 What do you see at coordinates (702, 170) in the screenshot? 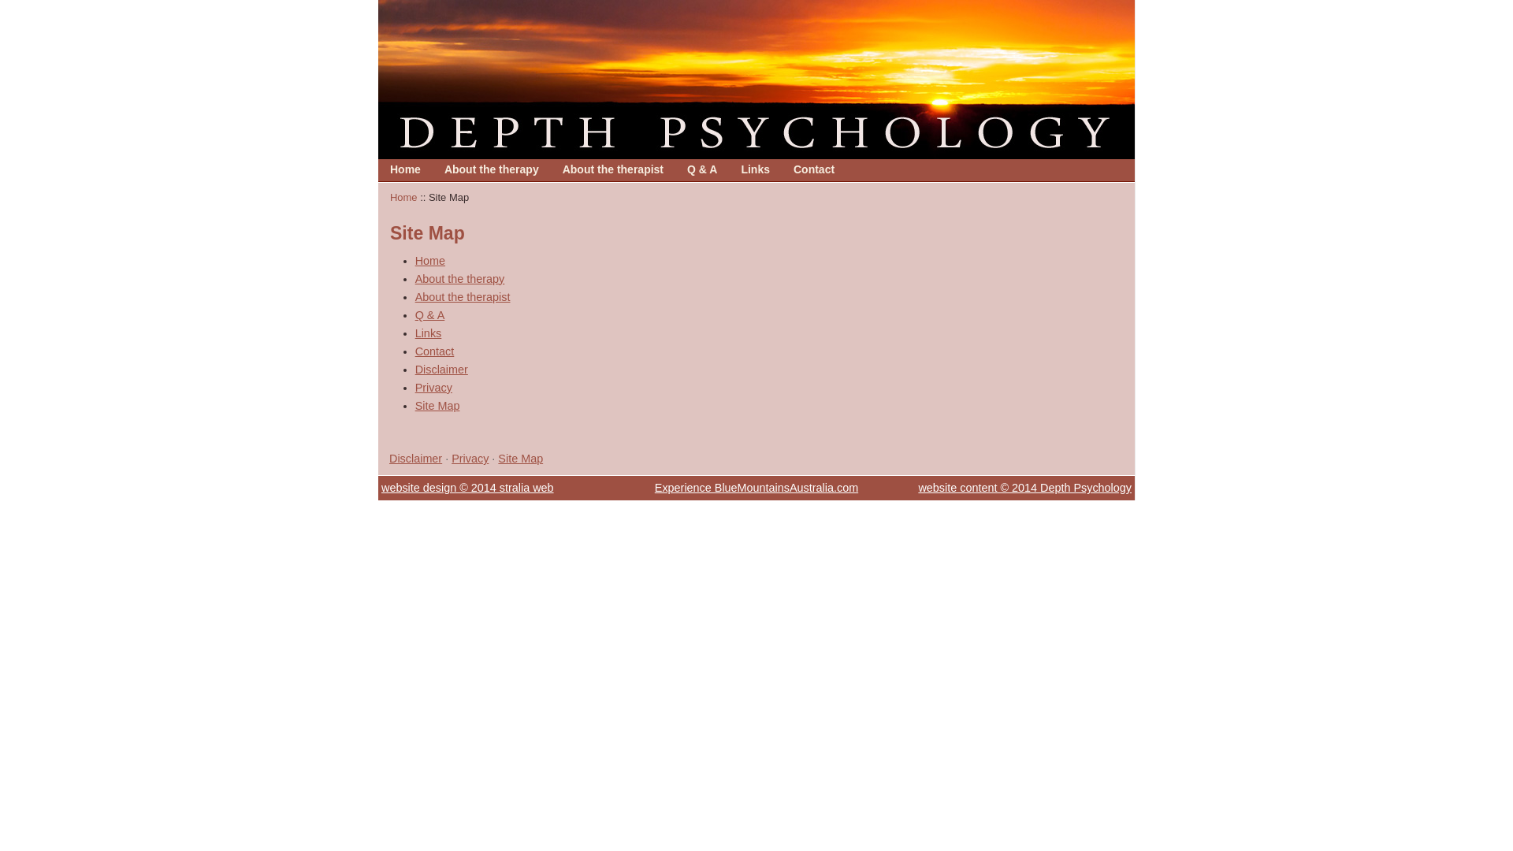
I see `Q & A` at bounding box center [702, 170].